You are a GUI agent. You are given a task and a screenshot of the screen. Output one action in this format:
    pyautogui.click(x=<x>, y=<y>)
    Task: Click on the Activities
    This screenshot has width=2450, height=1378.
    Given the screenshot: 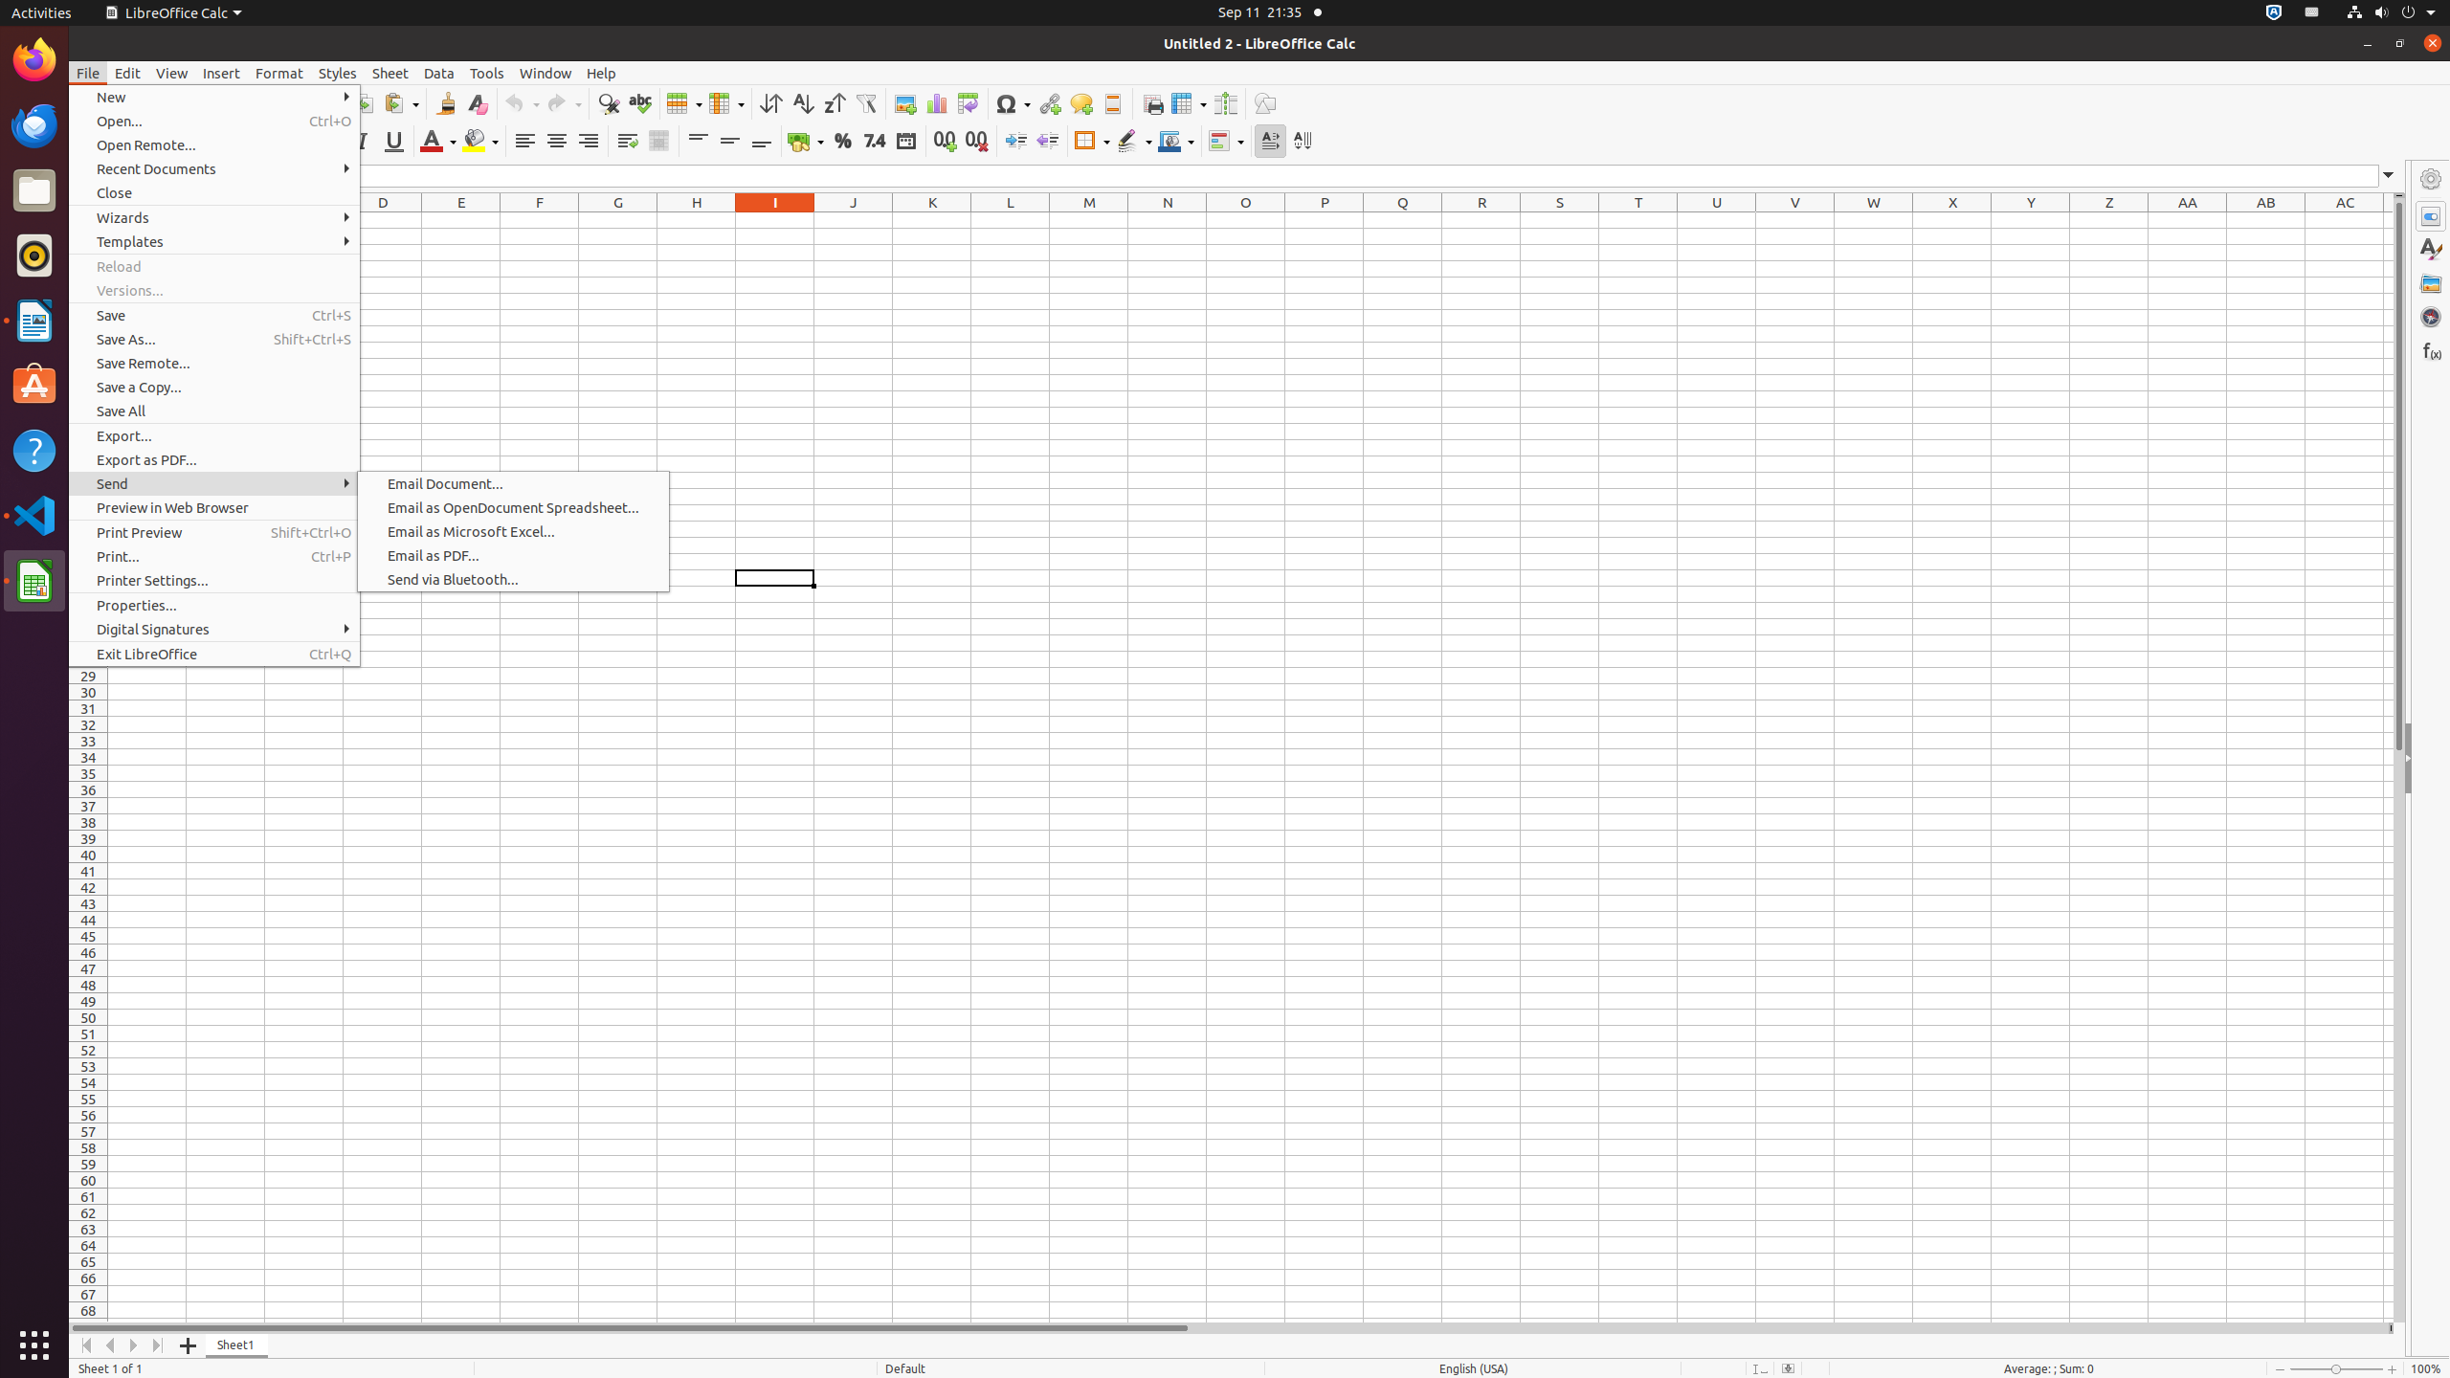 What is the action you would take?
    pyautogui.click(x=42, y=13)
    